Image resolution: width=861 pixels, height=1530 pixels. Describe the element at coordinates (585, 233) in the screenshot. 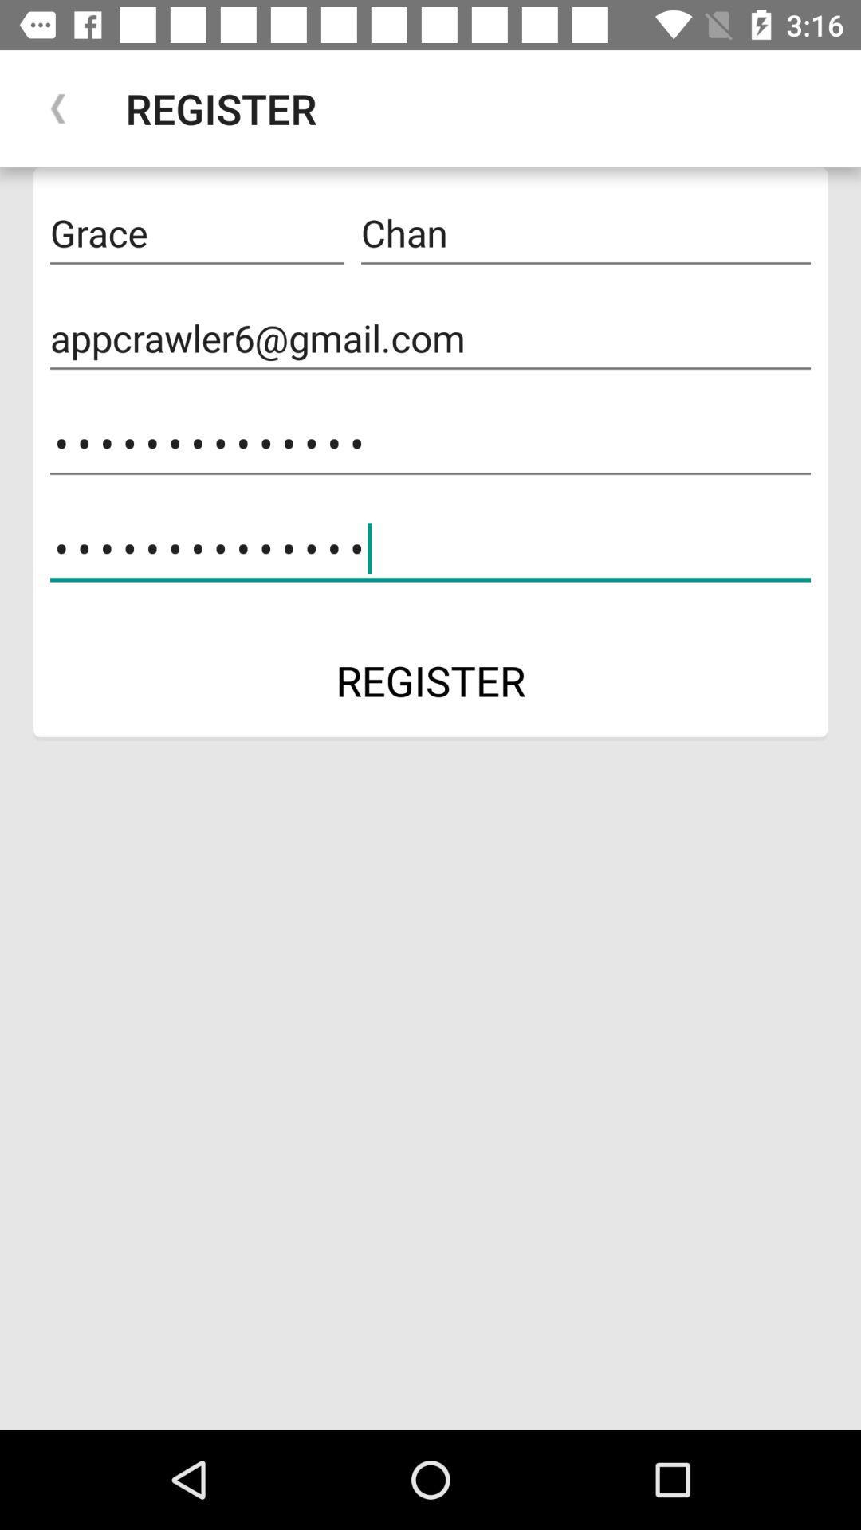

I see `press the item next to the grace icon` at that location.